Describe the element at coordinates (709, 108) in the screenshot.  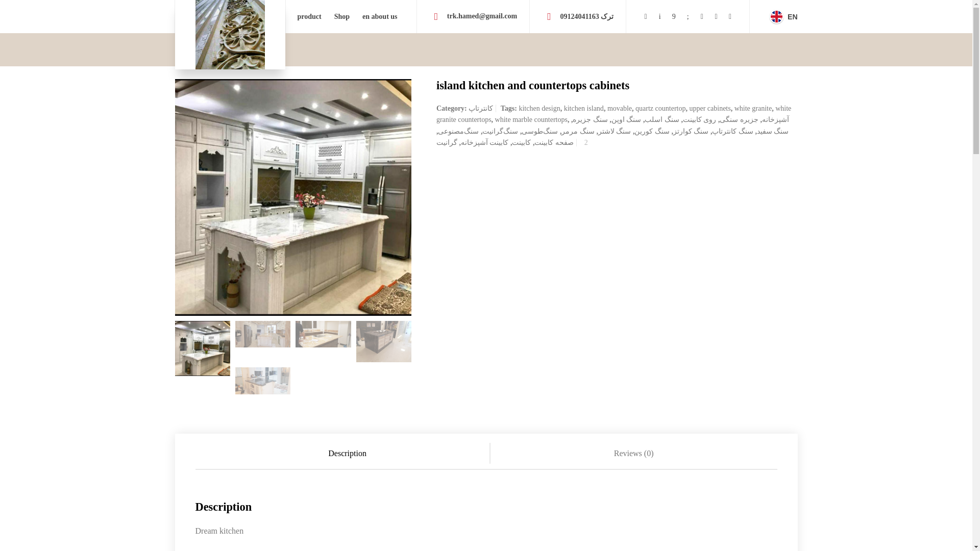
I see `upper cabinets` at that location.